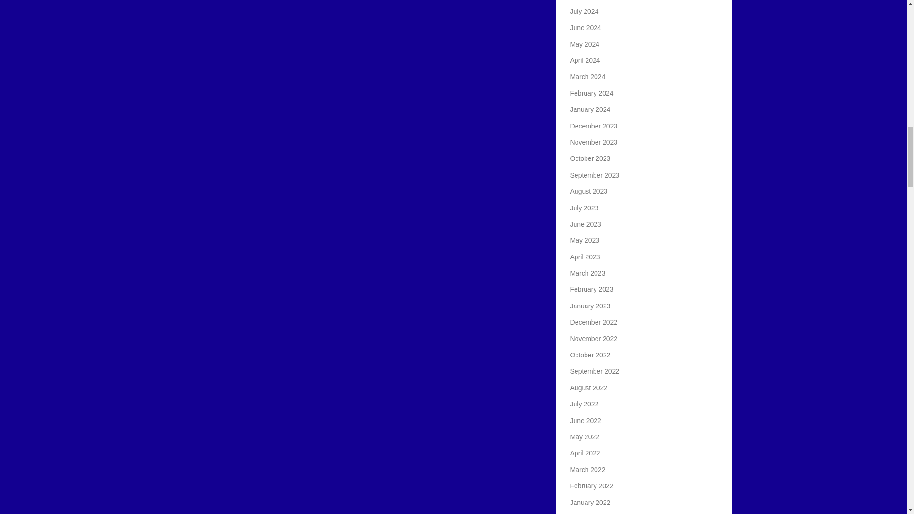  What do you see at coordinates (590, 109) in the screenshot?
I see `January 2024` at bounding box center [590, 109].